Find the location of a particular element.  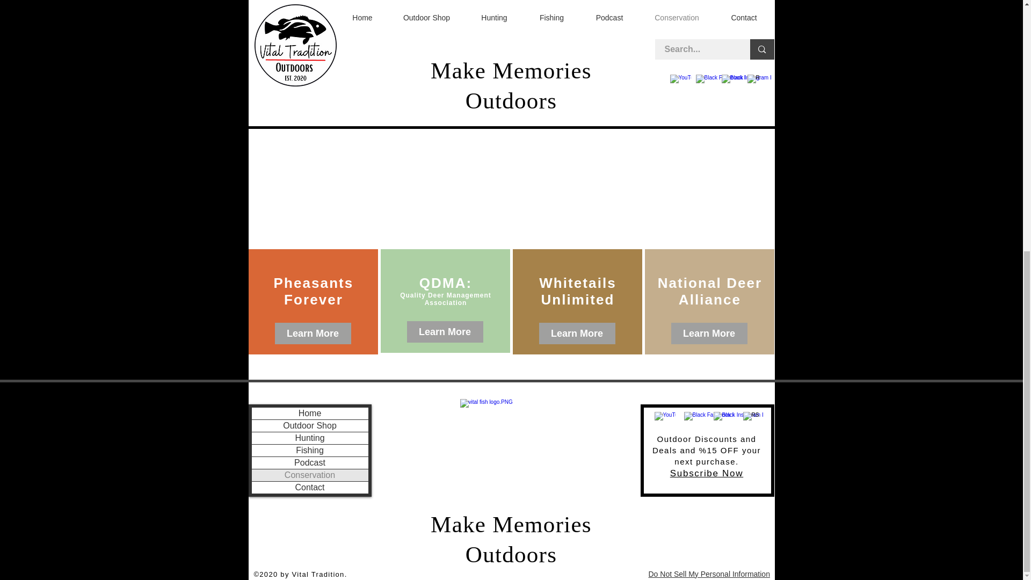

Learn More is located at coordinates (445, 332).